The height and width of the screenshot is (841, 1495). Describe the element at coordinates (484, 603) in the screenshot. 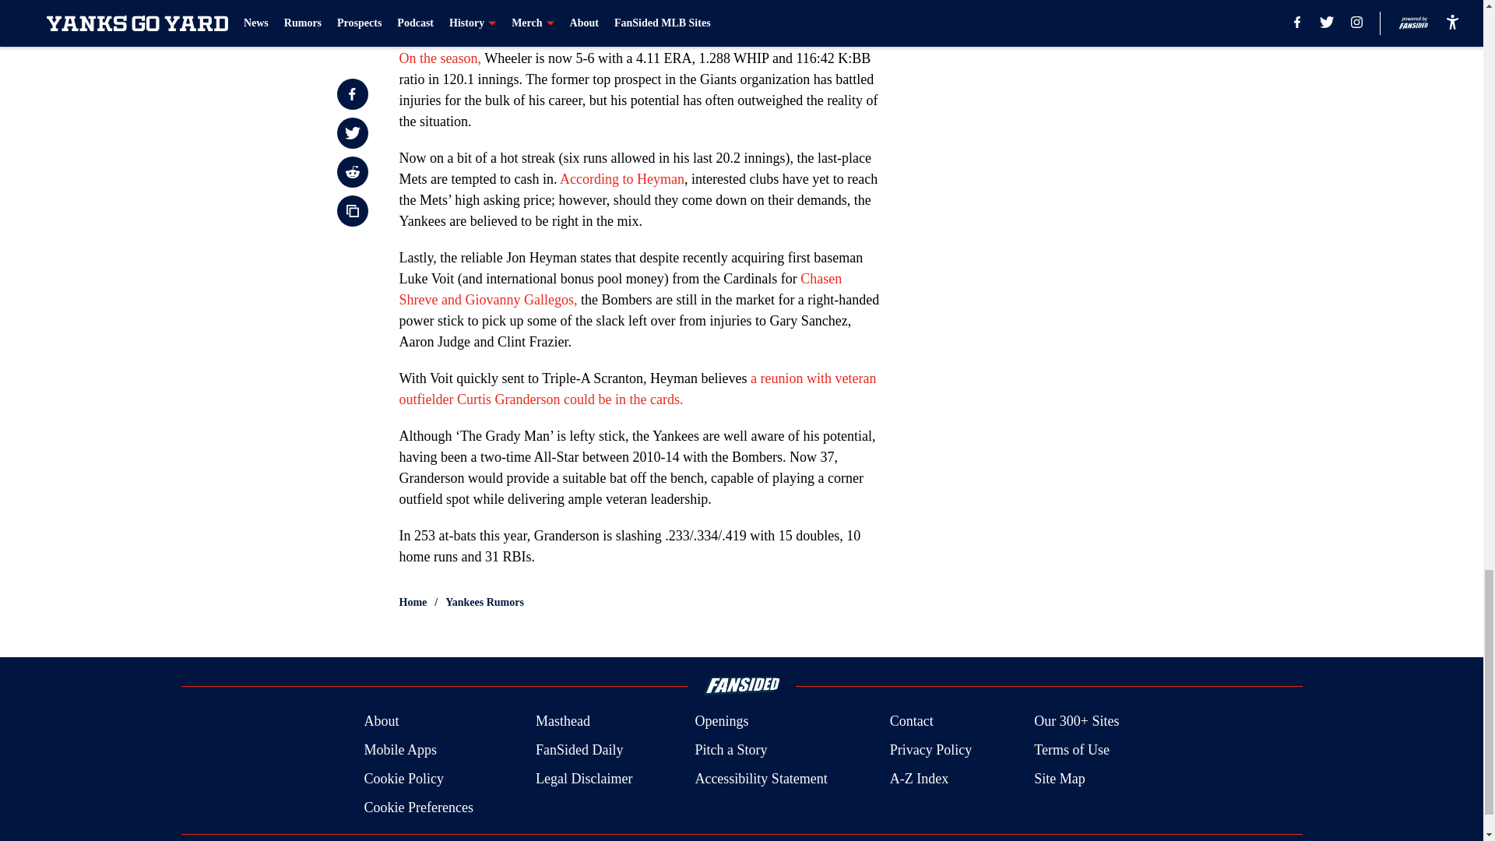

I see `Yankees Rumors` at that location.